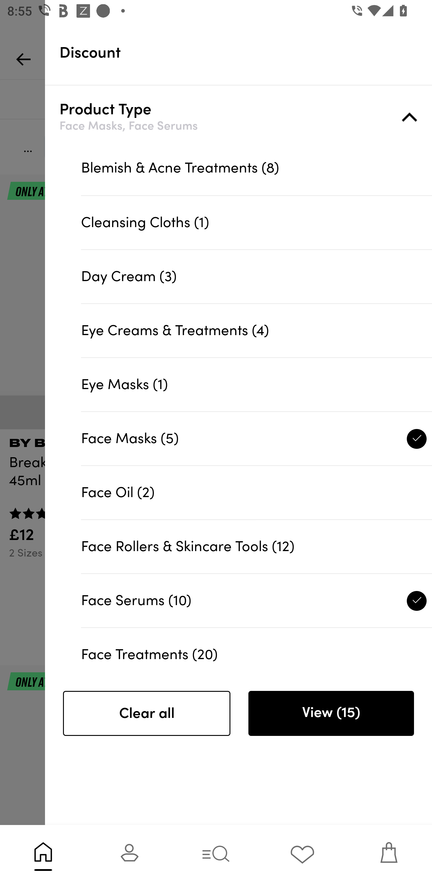 Image resolution: width=432 pixels, height=888 pixels. Describe the element at coordinates (256, 330) in the screenshot. I see `Eye Creams & Treatments (4)` at that location.